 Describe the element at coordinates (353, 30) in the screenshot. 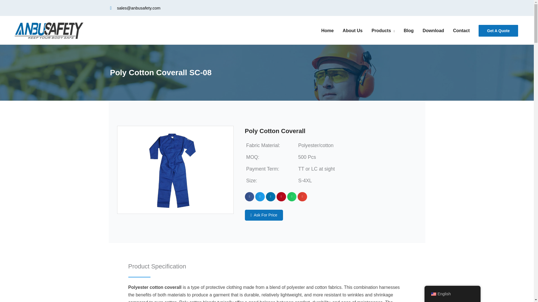

I see `About Us` at that location.